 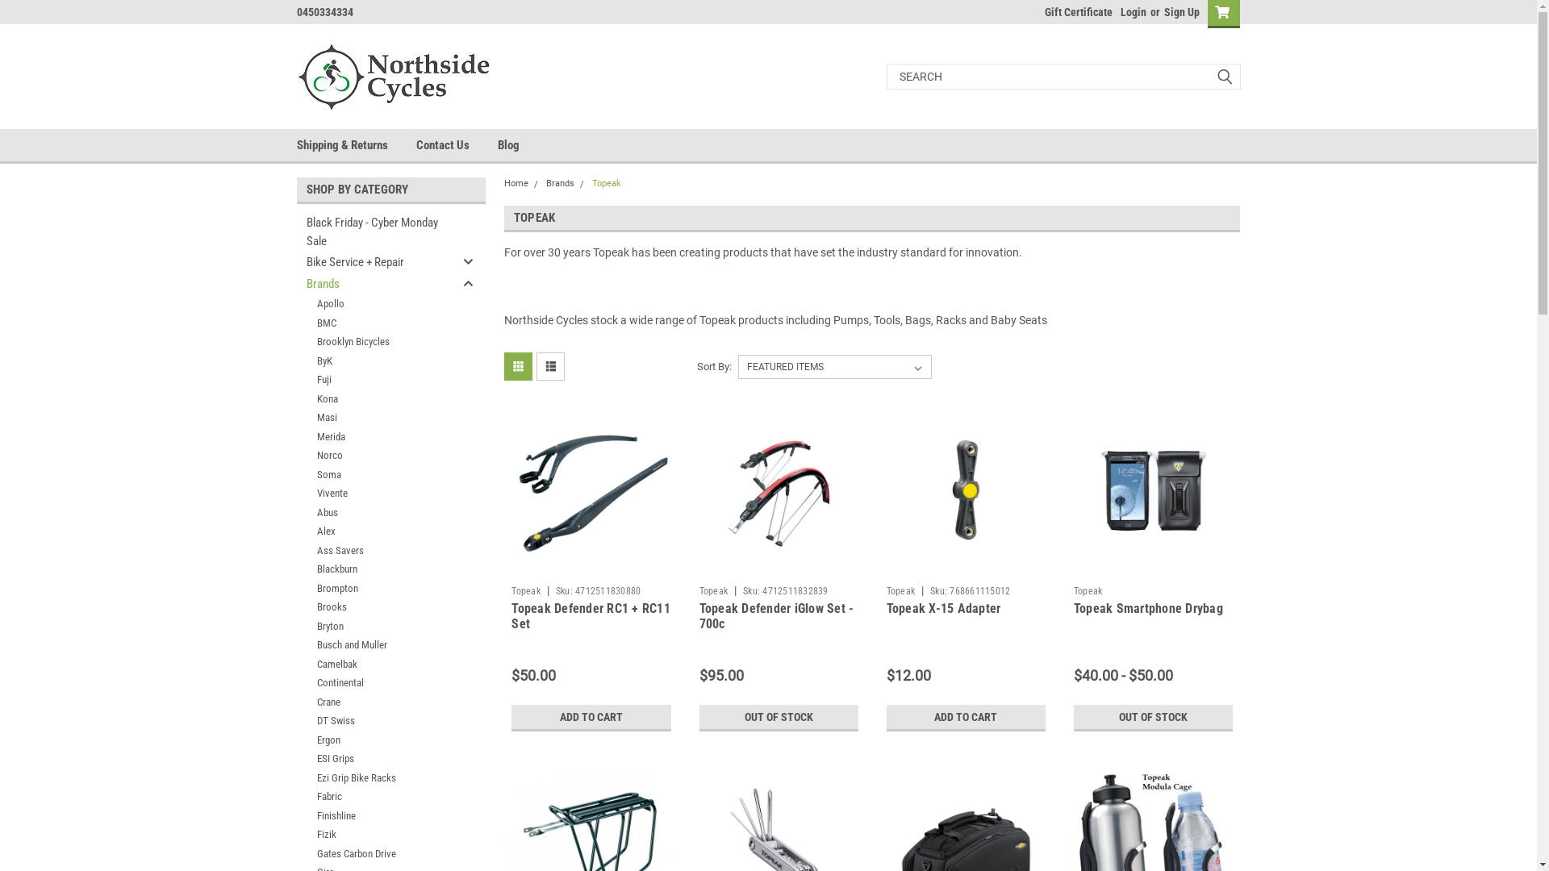 I want to click on Sku: 4712511832839, so click(x=786, y=591).